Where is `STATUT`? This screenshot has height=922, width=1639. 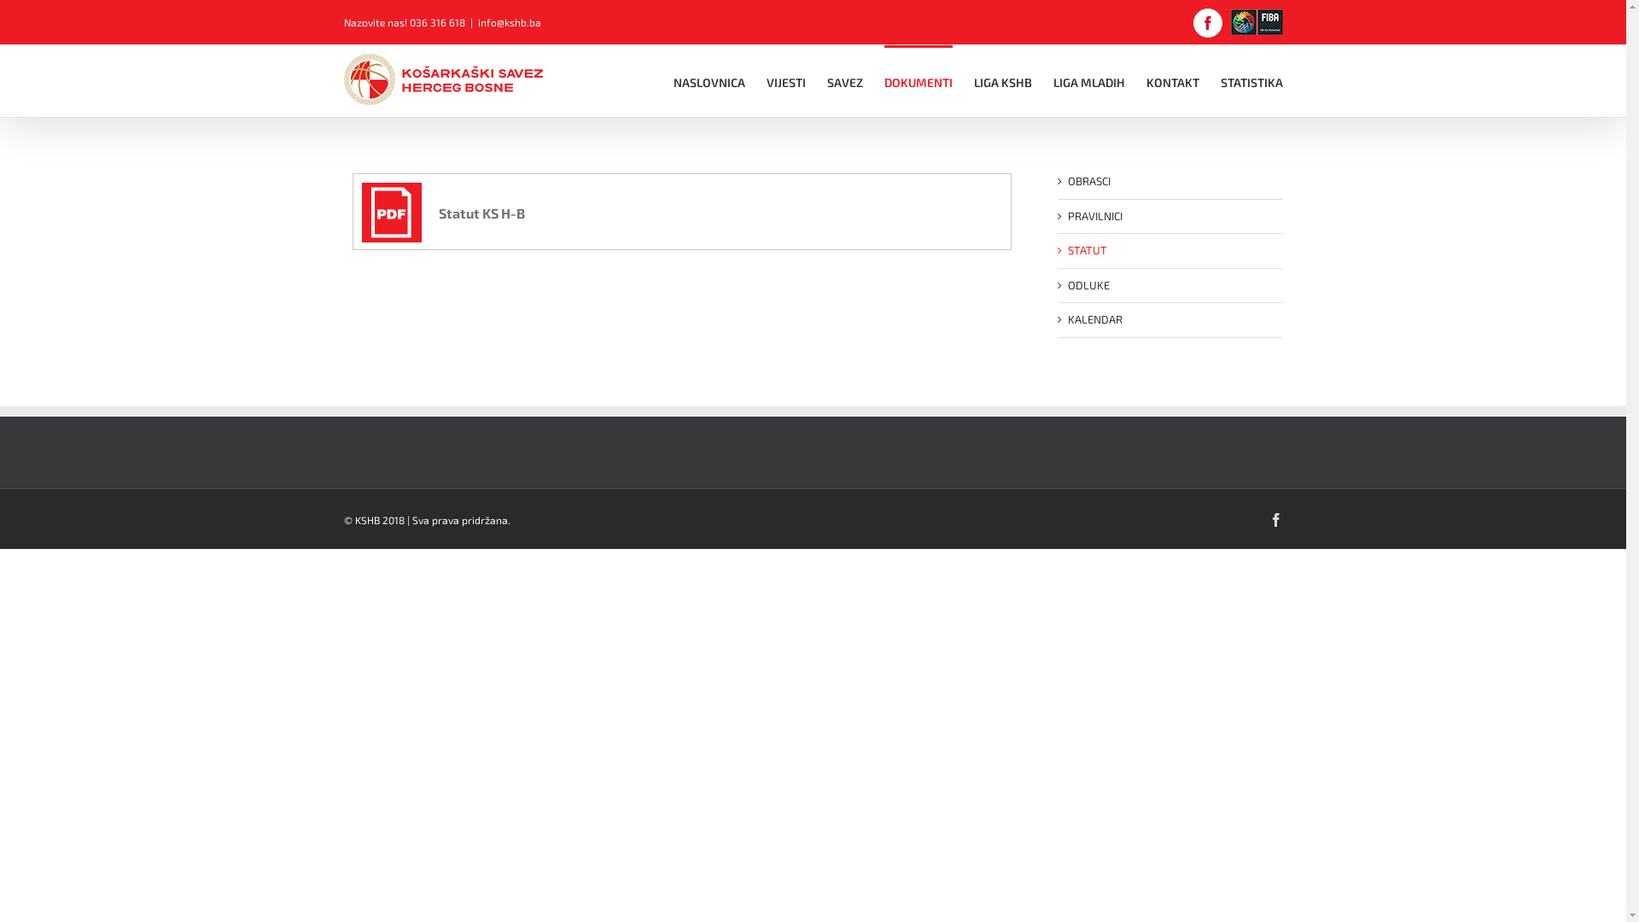
STATUT is located at coordinates (1087, 250).